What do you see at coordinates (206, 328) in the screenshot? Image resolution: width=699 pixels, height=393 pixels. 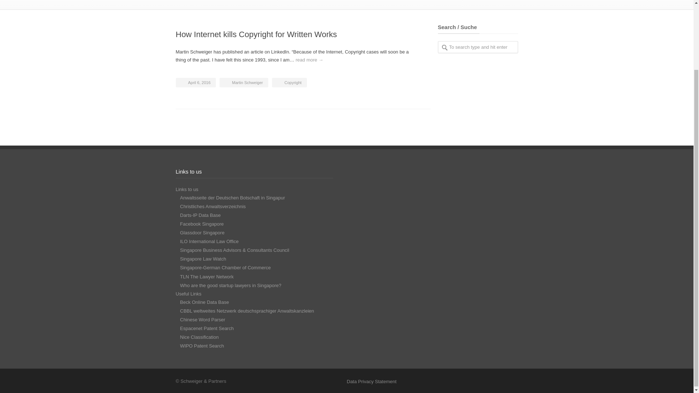 I see `Espacenet Patent Search` at bounding box center [206, 328].